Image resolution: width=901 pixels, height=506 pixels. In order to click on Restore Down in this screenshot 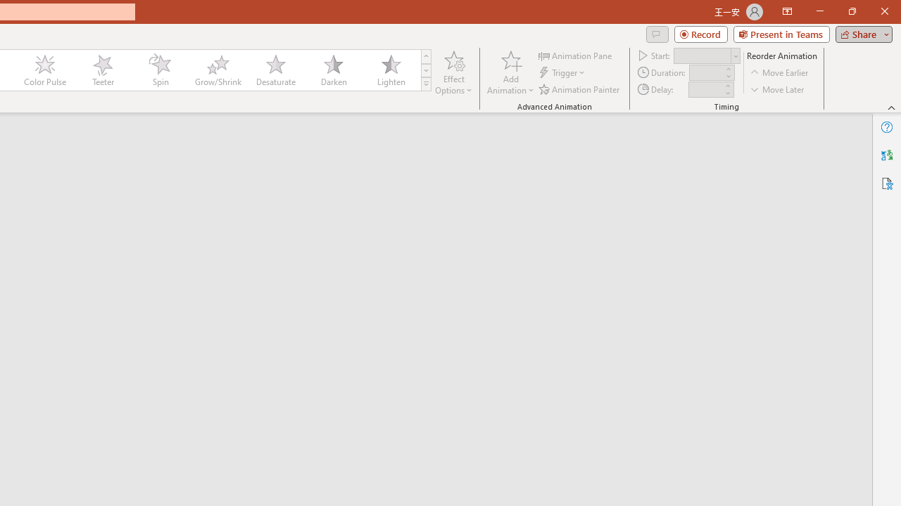, I will do `click(852, 11)`.